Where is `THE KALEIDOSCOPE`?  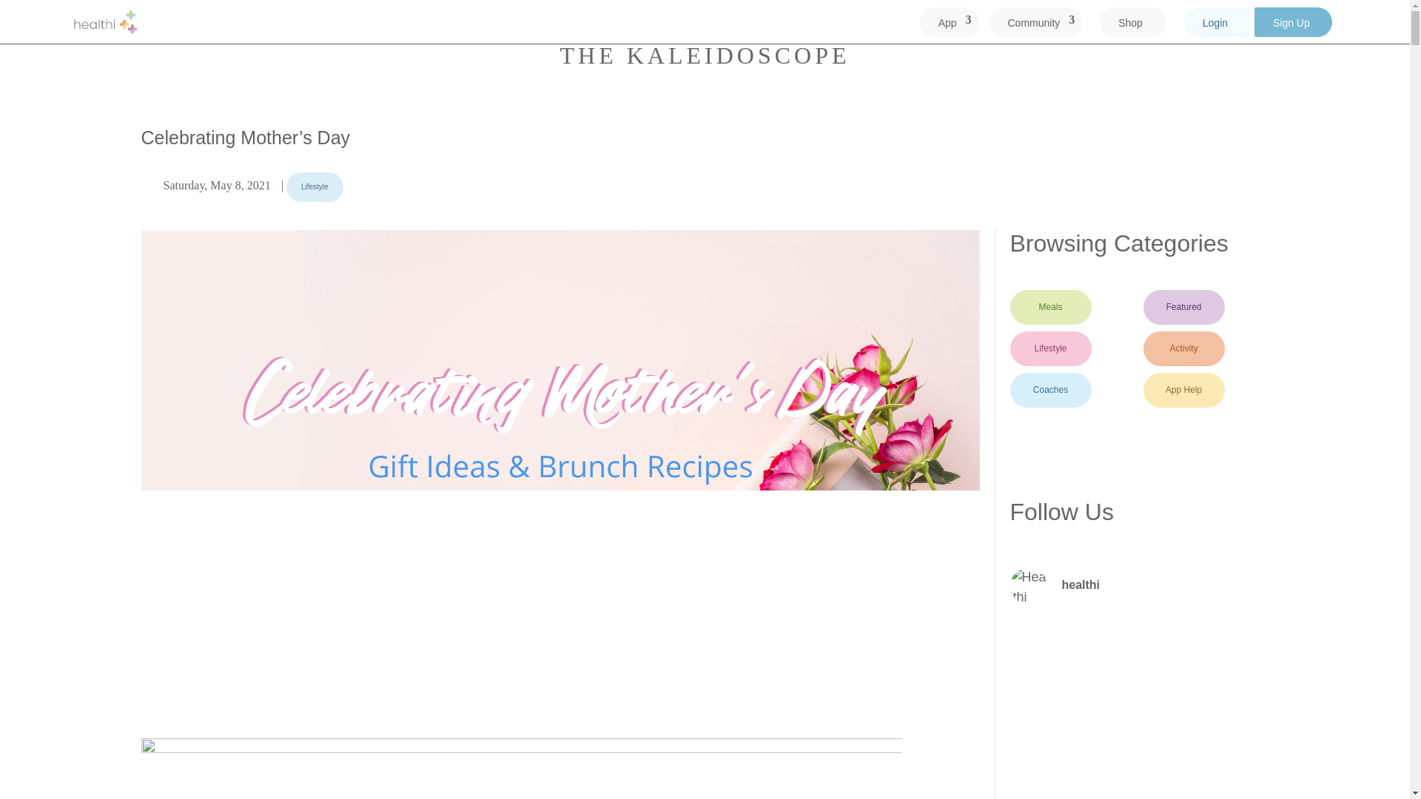 THE KALEIDOSCOPE is located at coordinates (705, 55).